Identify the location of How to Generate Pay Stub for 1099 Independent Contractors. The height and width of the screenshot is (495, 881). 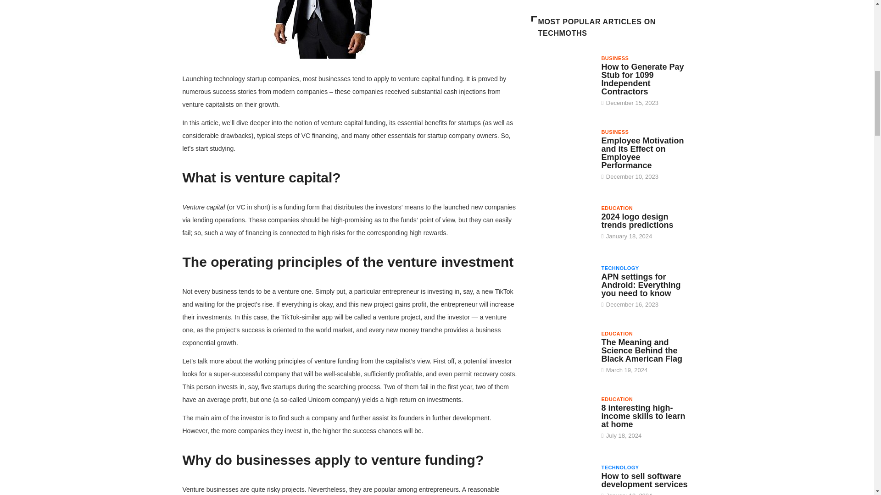
(642, 79).